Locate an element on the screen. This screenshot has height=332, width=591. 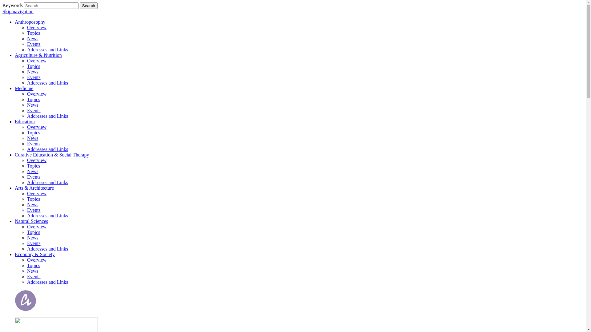
Addresses and Links is located at coordinates (47, 116).